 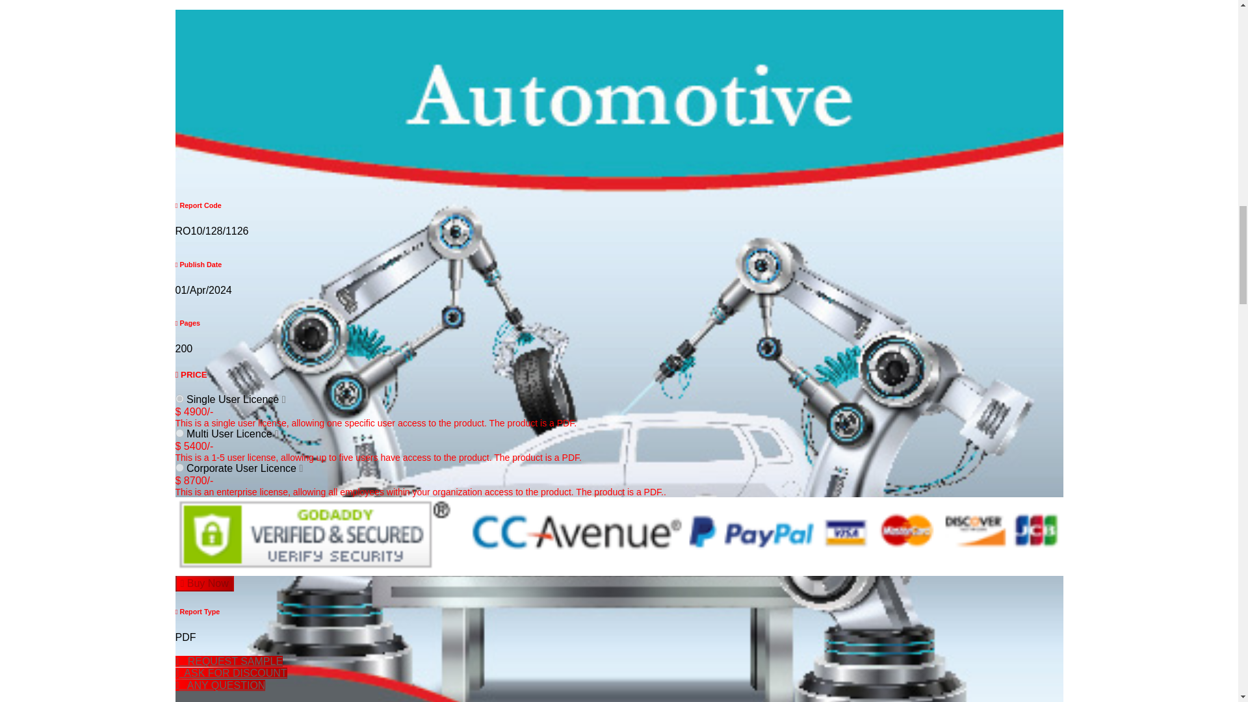 What do you see at coordinates (179, 398) in the screenshot?
I see `4900` at bounding box center [179, 398].